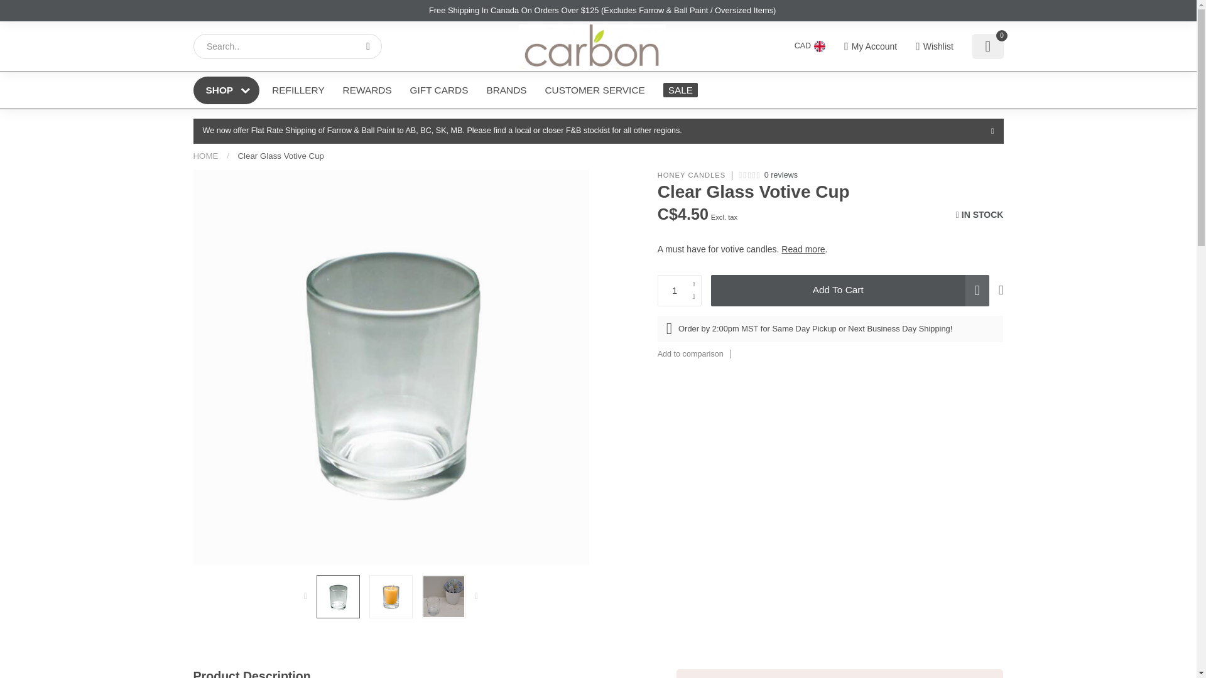 The height and width of the screenshot is (678, 1206). Describe the element at coordinates (633, 90) in the screenshot. I see `REFILLERY REWARDS GIFT CARDS BRANDS CUSTOMER SERVICE SALE` at that location.